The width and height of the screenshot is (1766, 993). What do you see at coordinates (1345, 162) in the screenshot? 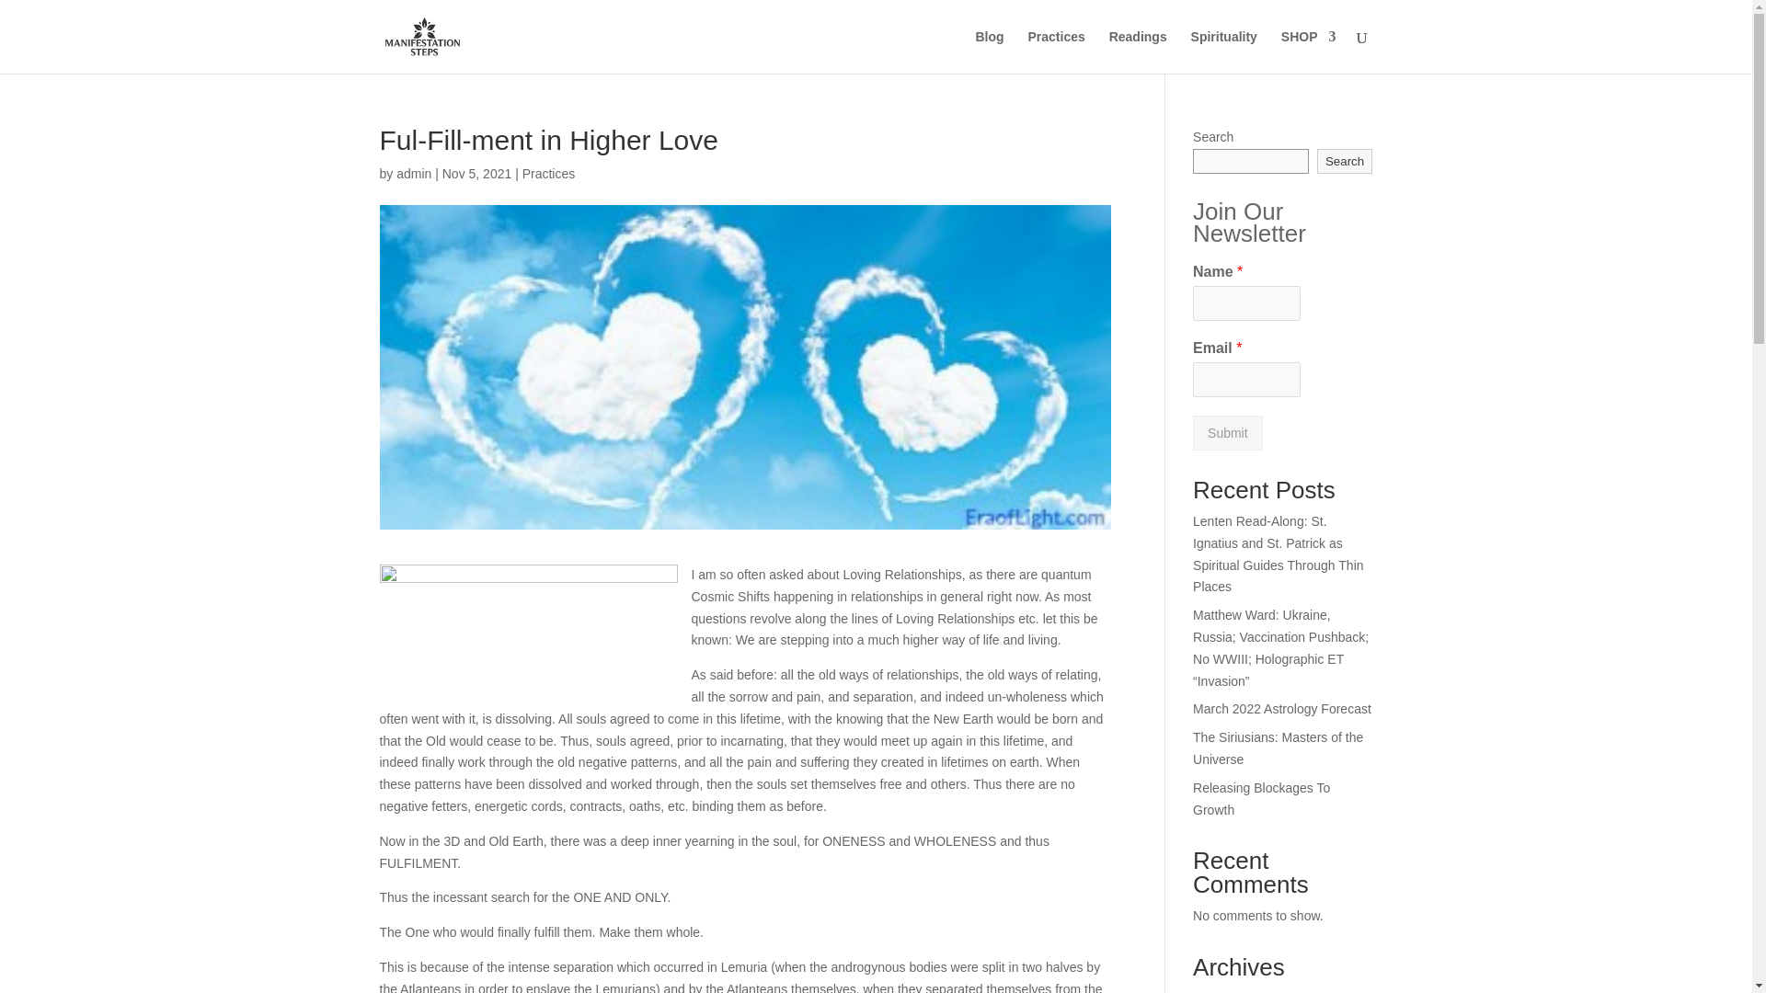
I see `Search` at bounding box center [1345, 162].